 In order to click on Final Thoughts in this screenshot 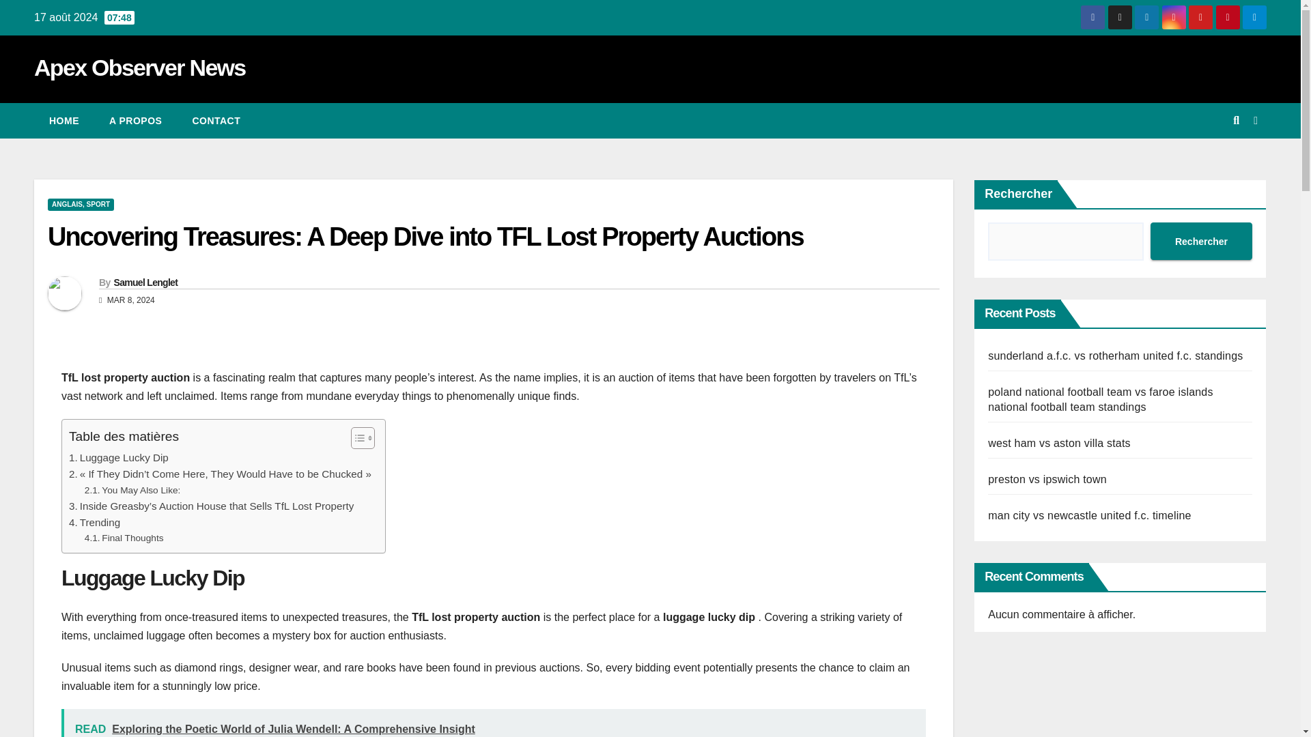, I will do `click(124, 538)`.